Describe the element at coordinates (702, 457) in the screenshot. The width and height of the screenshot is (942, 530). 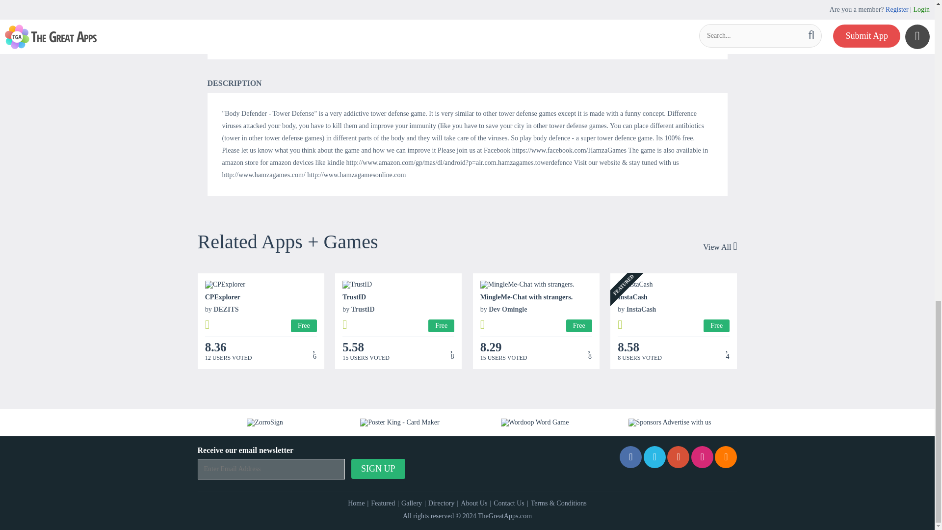
I see `Instagram` at that location.